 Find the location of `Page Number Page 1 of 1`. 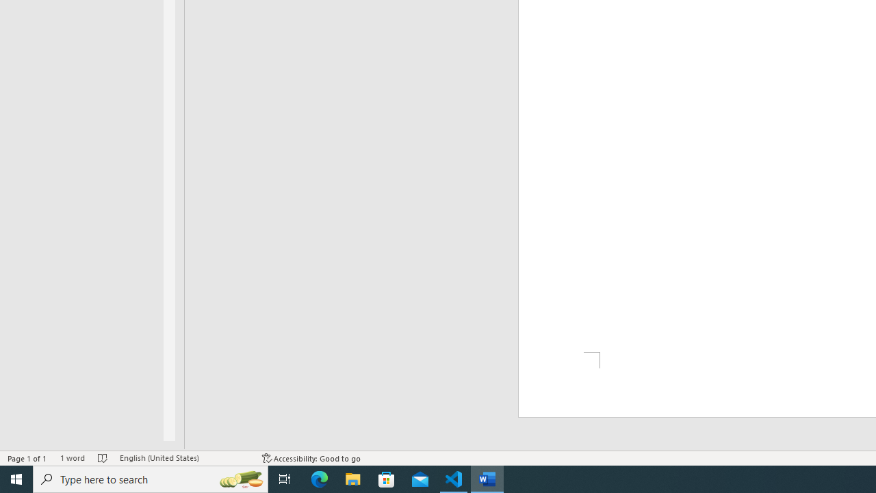

Page Number Page 1 of 1 is located at coordinates (27, 457).